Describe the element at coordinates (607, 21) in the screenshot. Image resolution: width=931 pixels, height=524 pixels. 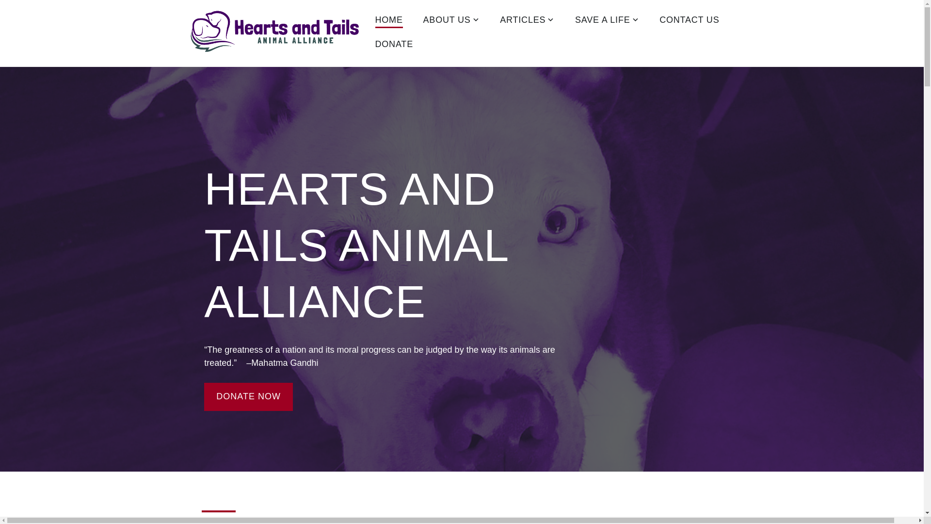
I see `SAVE A LIFE` at that location.